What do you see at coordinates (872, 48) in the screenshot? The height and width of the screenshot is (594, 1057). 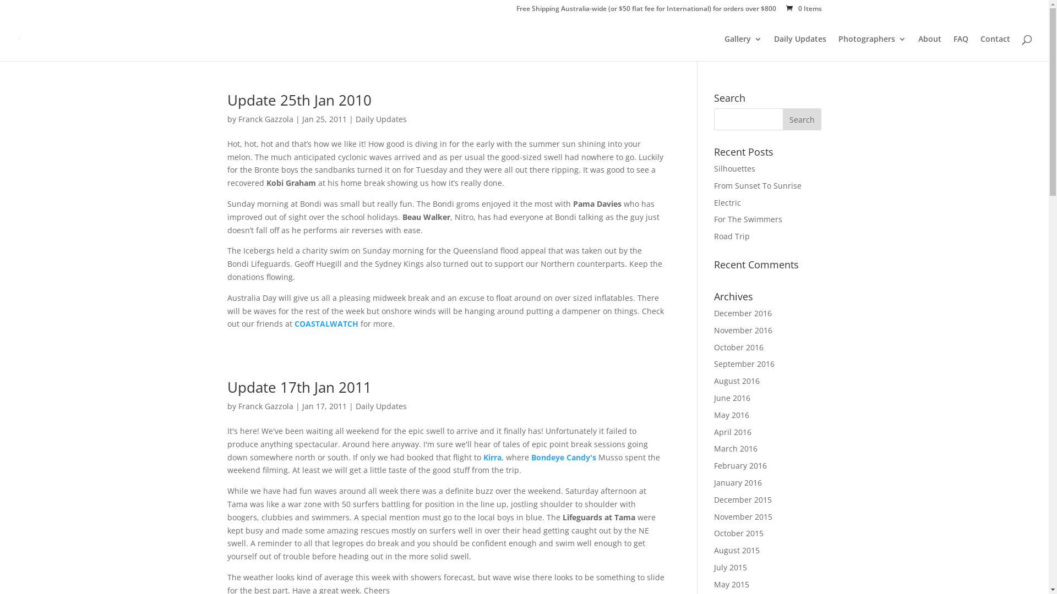 I see `Photographers` at bounding box center [872, 48].